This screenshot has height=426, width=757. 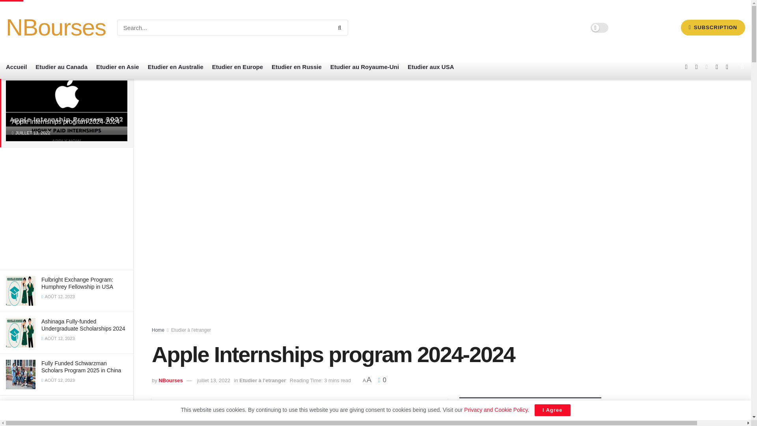 I want to click on Apple Internships program 2024-2024, so click(x=65, y=121).